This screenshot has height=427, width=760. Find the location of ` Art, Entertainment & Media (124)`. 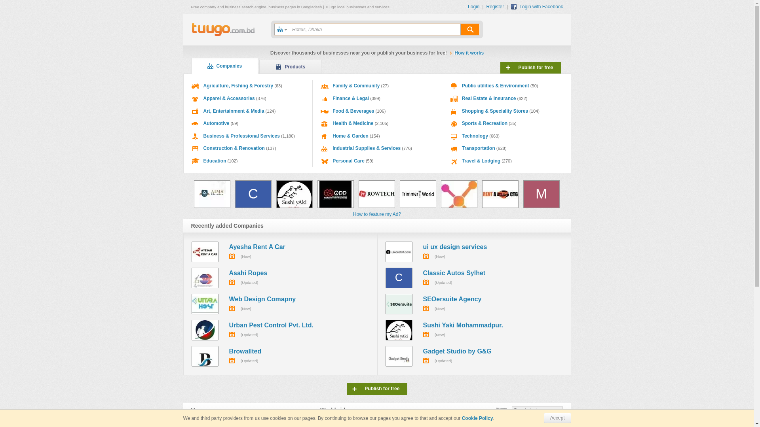

 Art, Entertainment & Media (124) is located at coordinates (248, 111).